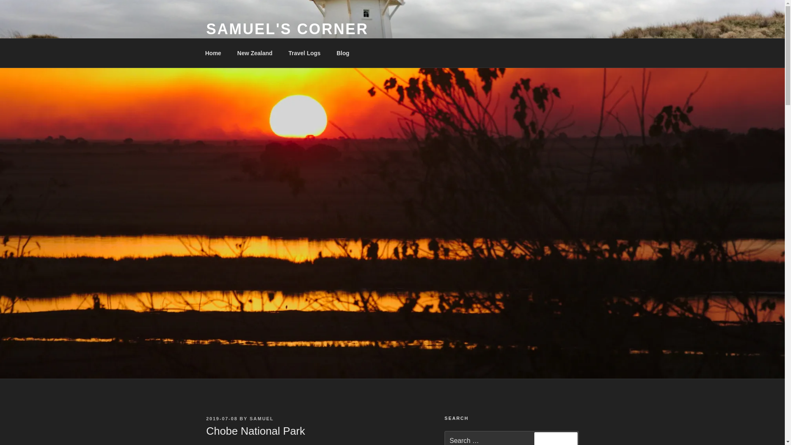  Describe the element at coordinates (343, 53) in the screenshot. I see `Blog` at that location.